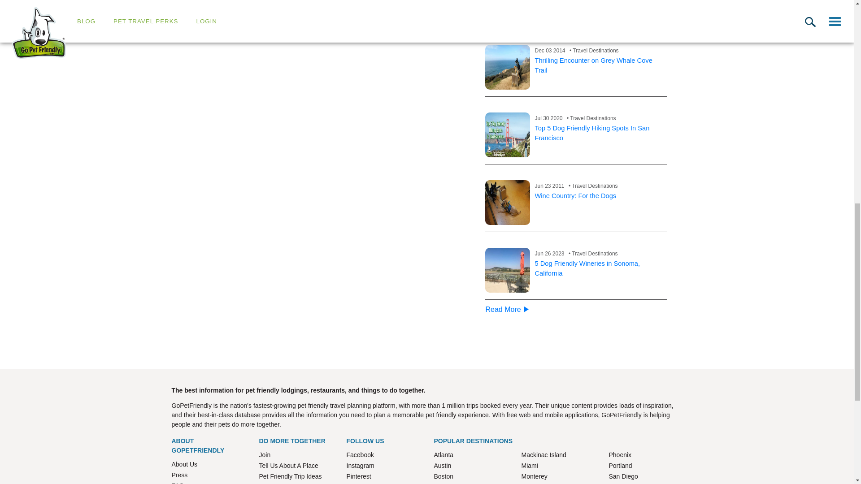 Image resolution: width=861 pixels, height=484 pixels. Describe the element at coordinates (508, 270) in the screenshot. I see `5 Dog Friendly Wineries in Sonoma, California` at that location.